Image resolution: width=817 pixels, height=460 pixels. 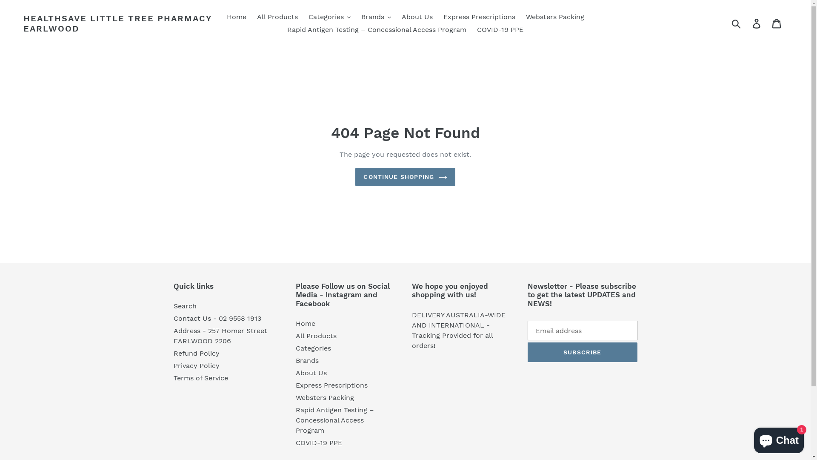 I want to click on Privacy Policy, so click(x=197, y=365).